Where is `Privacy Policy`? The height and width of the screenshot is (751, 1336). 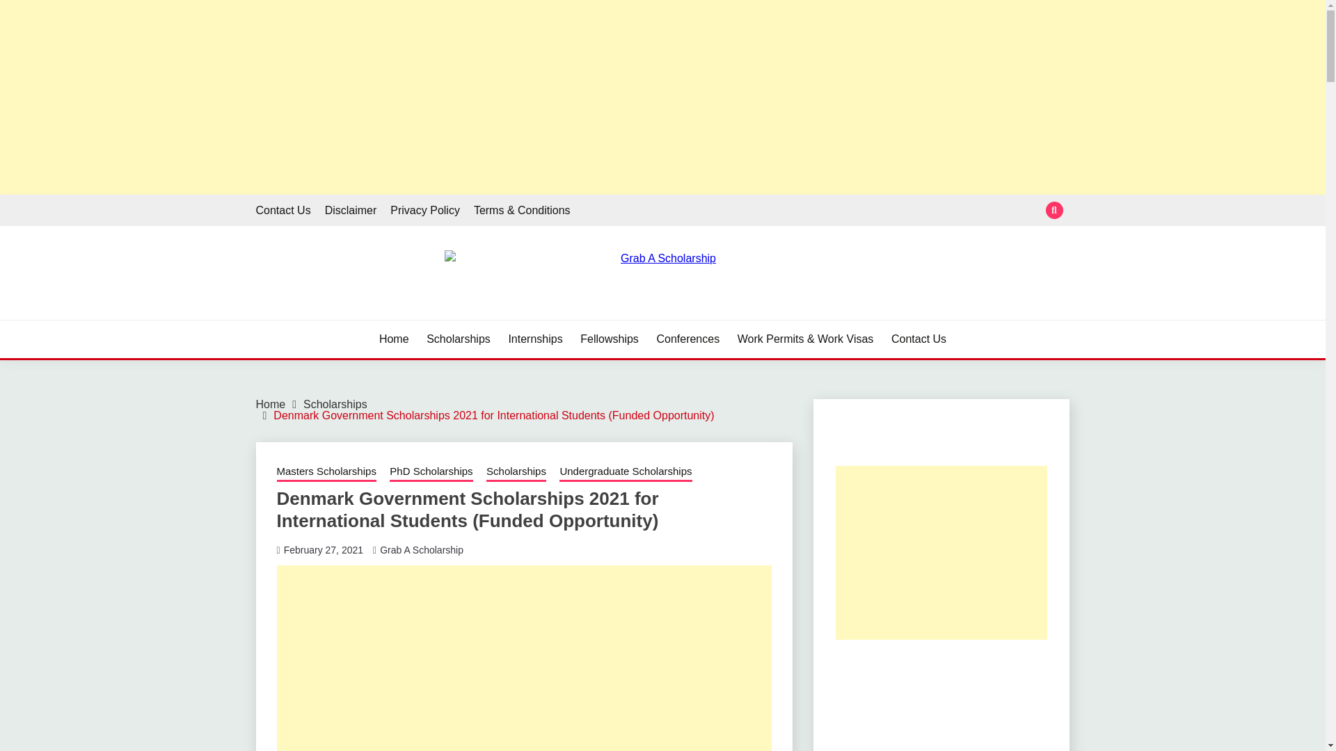
Privacy Policy is located at coordinates (424, 210).